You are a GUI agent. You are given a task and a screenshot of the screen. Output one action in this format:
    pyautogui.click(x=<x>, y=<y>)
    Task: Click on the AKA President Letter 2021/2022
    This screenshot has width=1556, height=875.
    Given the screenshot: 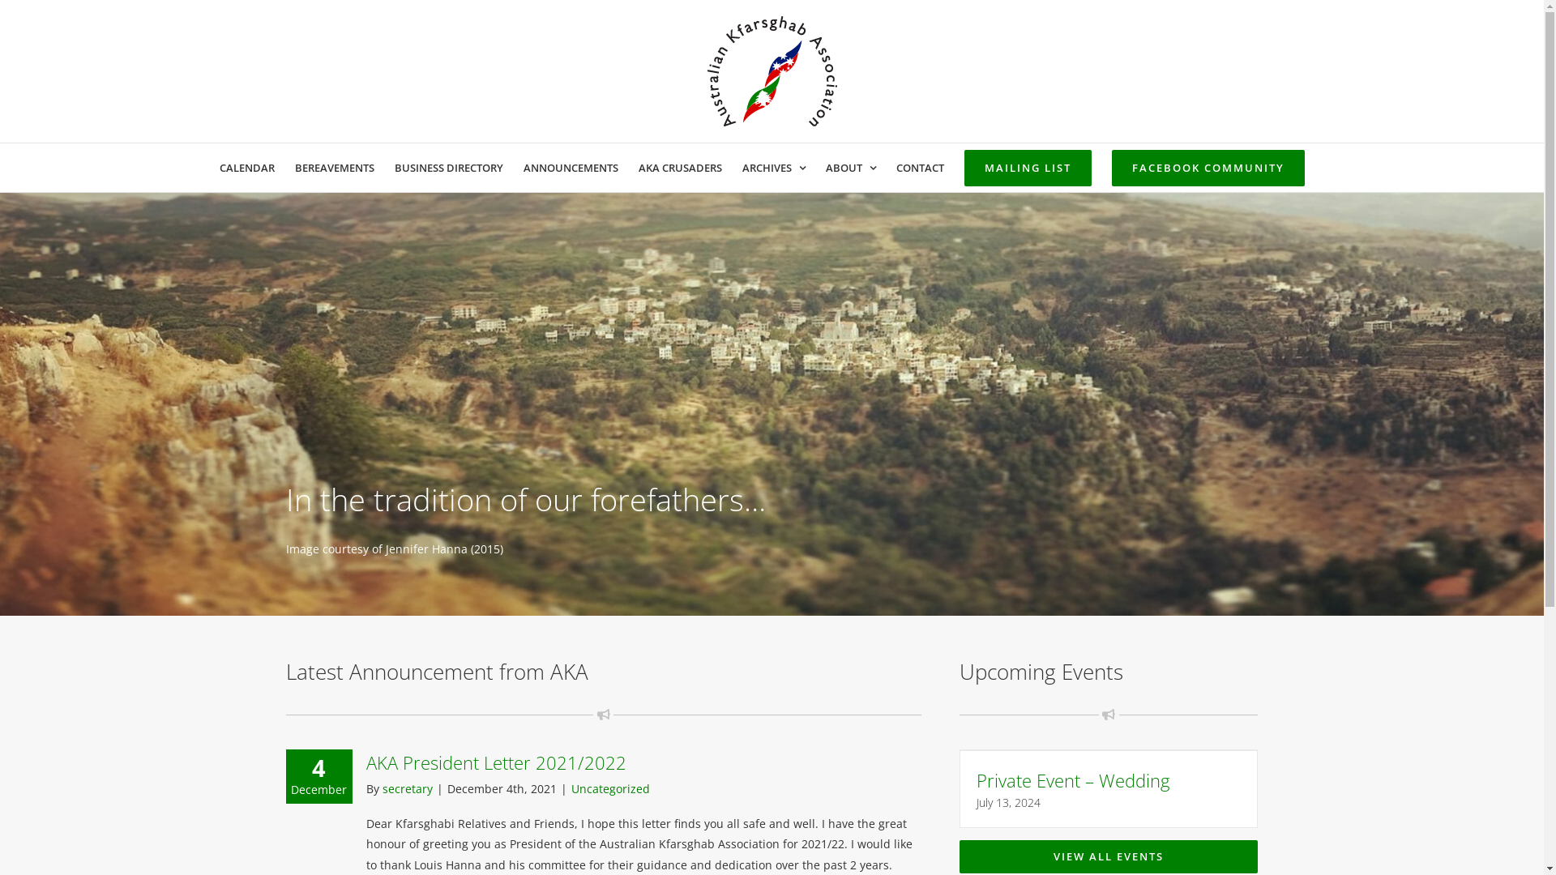 What is the action you would take?
    pyautogui.click(x=496, y=762)
    